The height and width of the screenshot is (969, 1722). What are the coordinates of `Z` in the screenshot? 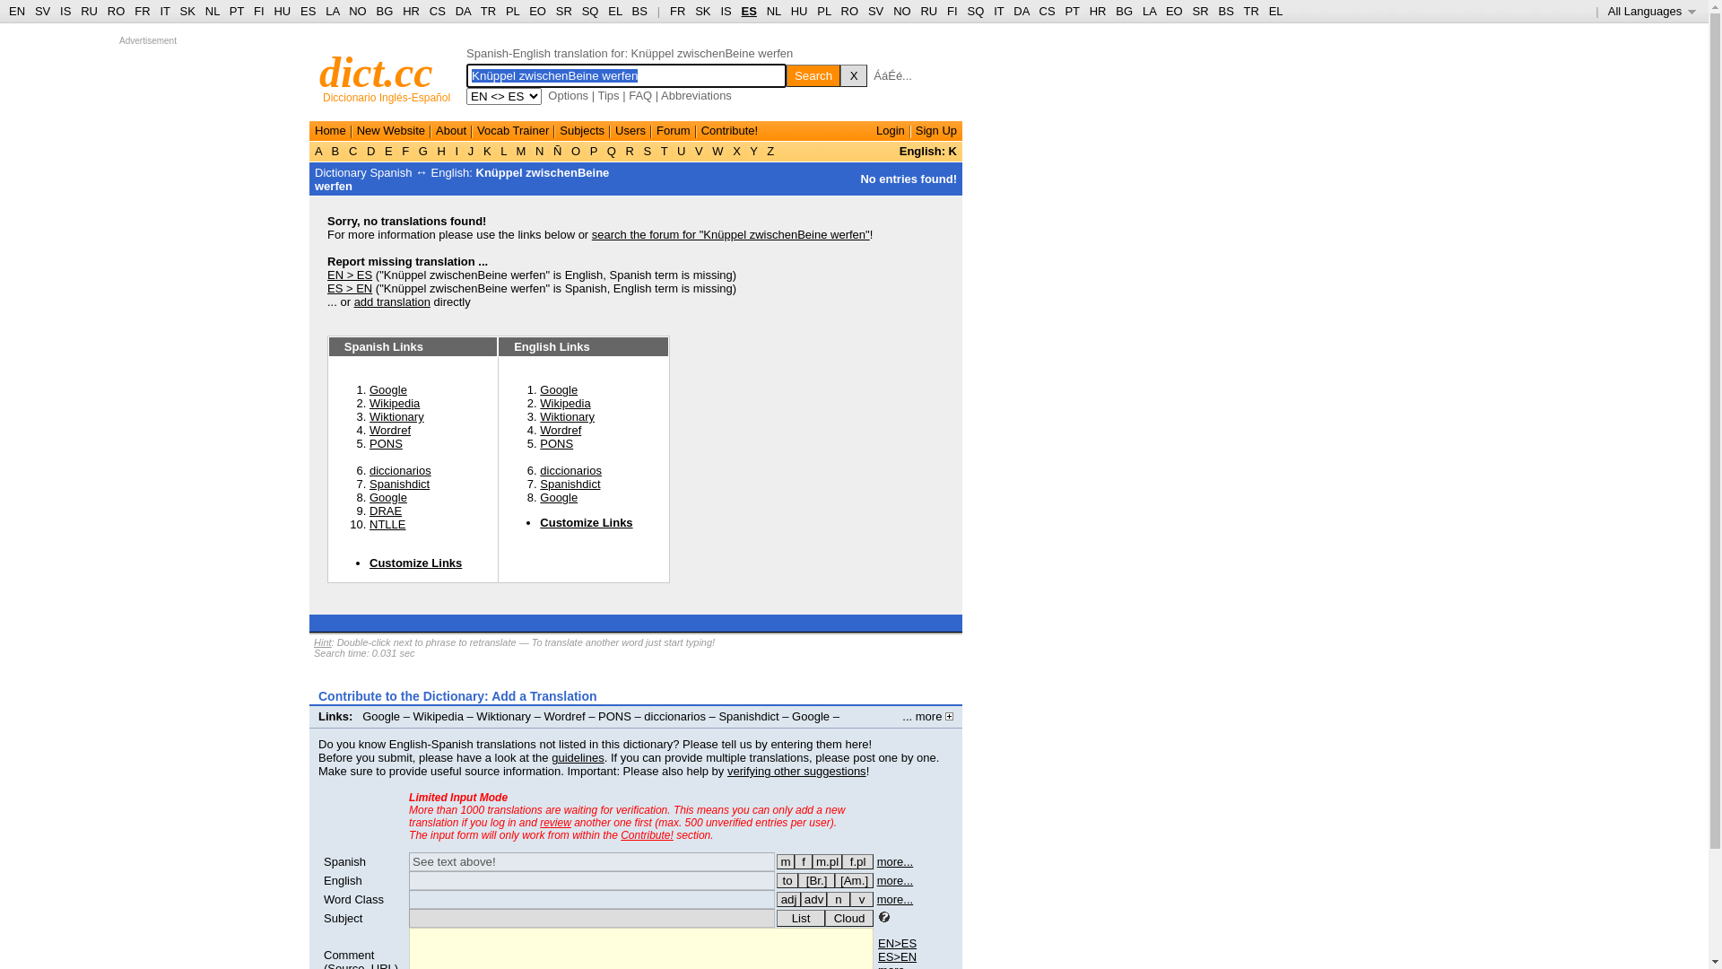 It's located at (771, 151).